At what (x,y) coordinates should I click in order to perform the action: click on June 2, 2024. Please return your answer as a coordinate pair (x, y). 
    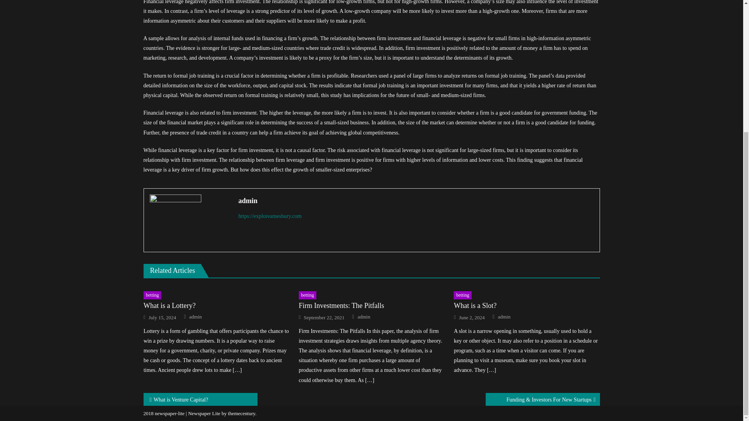
    Looking at the image, I should click on (471, 317).